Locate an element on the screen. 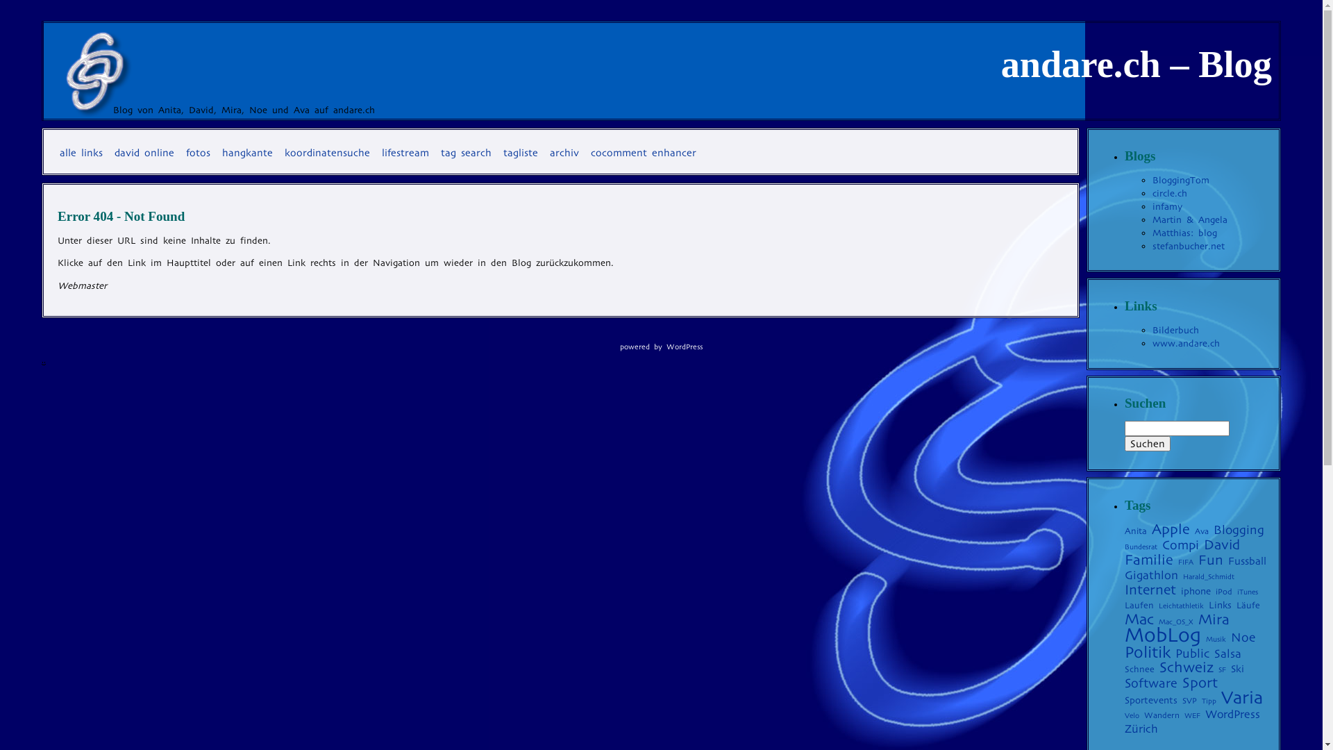 This screenshot has width=1333, height=750. koordinatensuche is located at coordinates (328, 153).